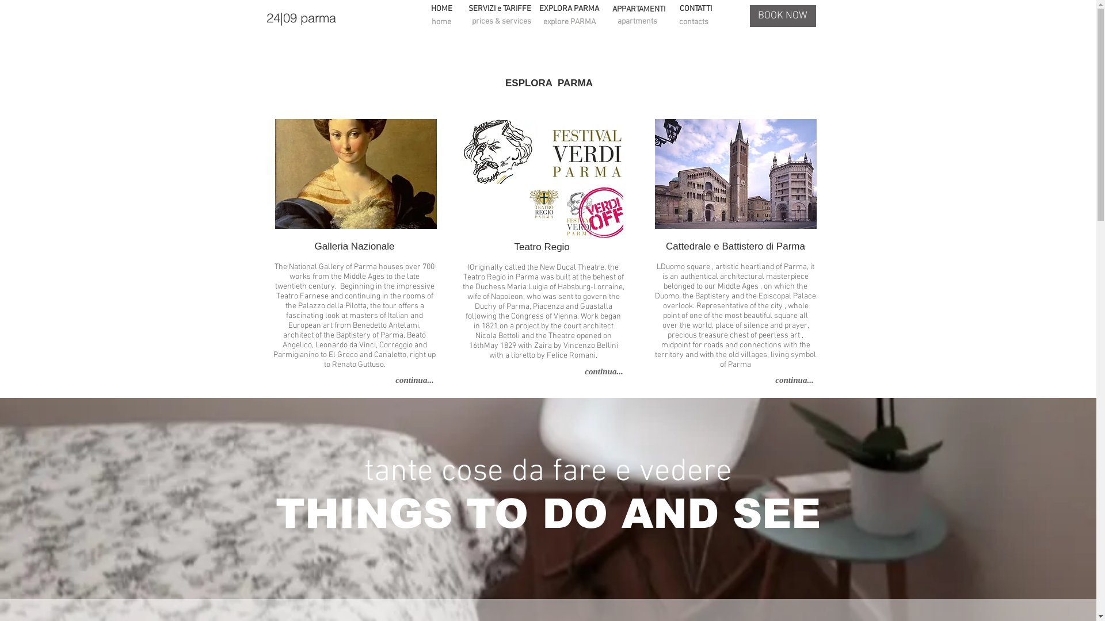  Describe the element at coordinates (695, 9) in the screenshot. I see `CONTATTI` at that location.